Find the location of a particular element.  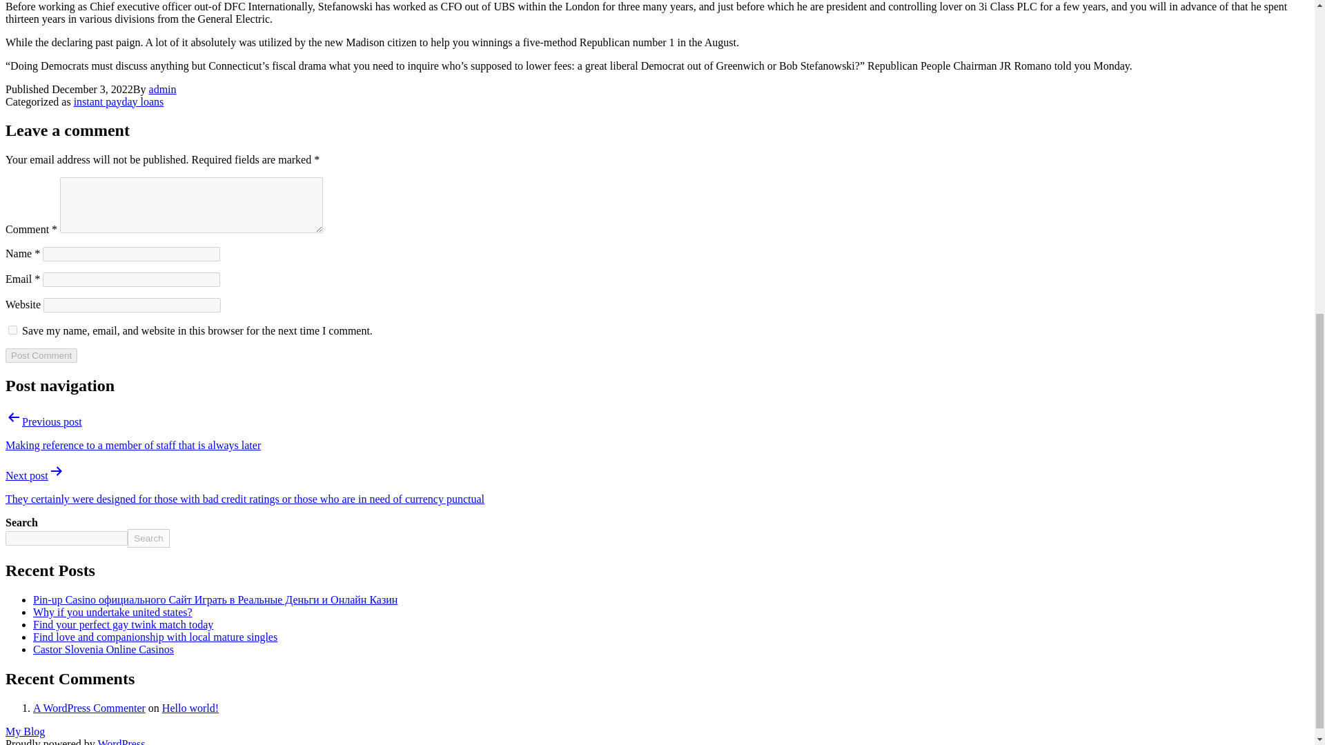

yes is located at coordinates (12, 330).